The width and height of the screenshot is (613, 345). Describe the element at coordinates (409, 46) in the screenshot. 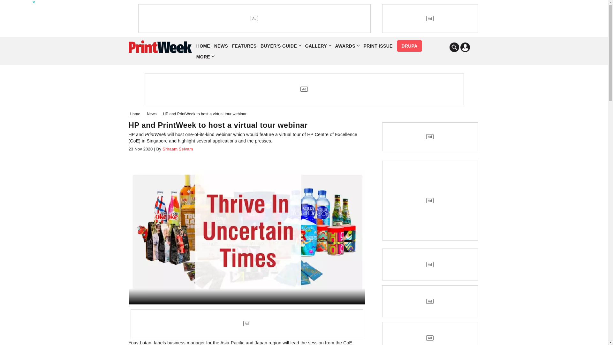

I see `Drupa` at that location.